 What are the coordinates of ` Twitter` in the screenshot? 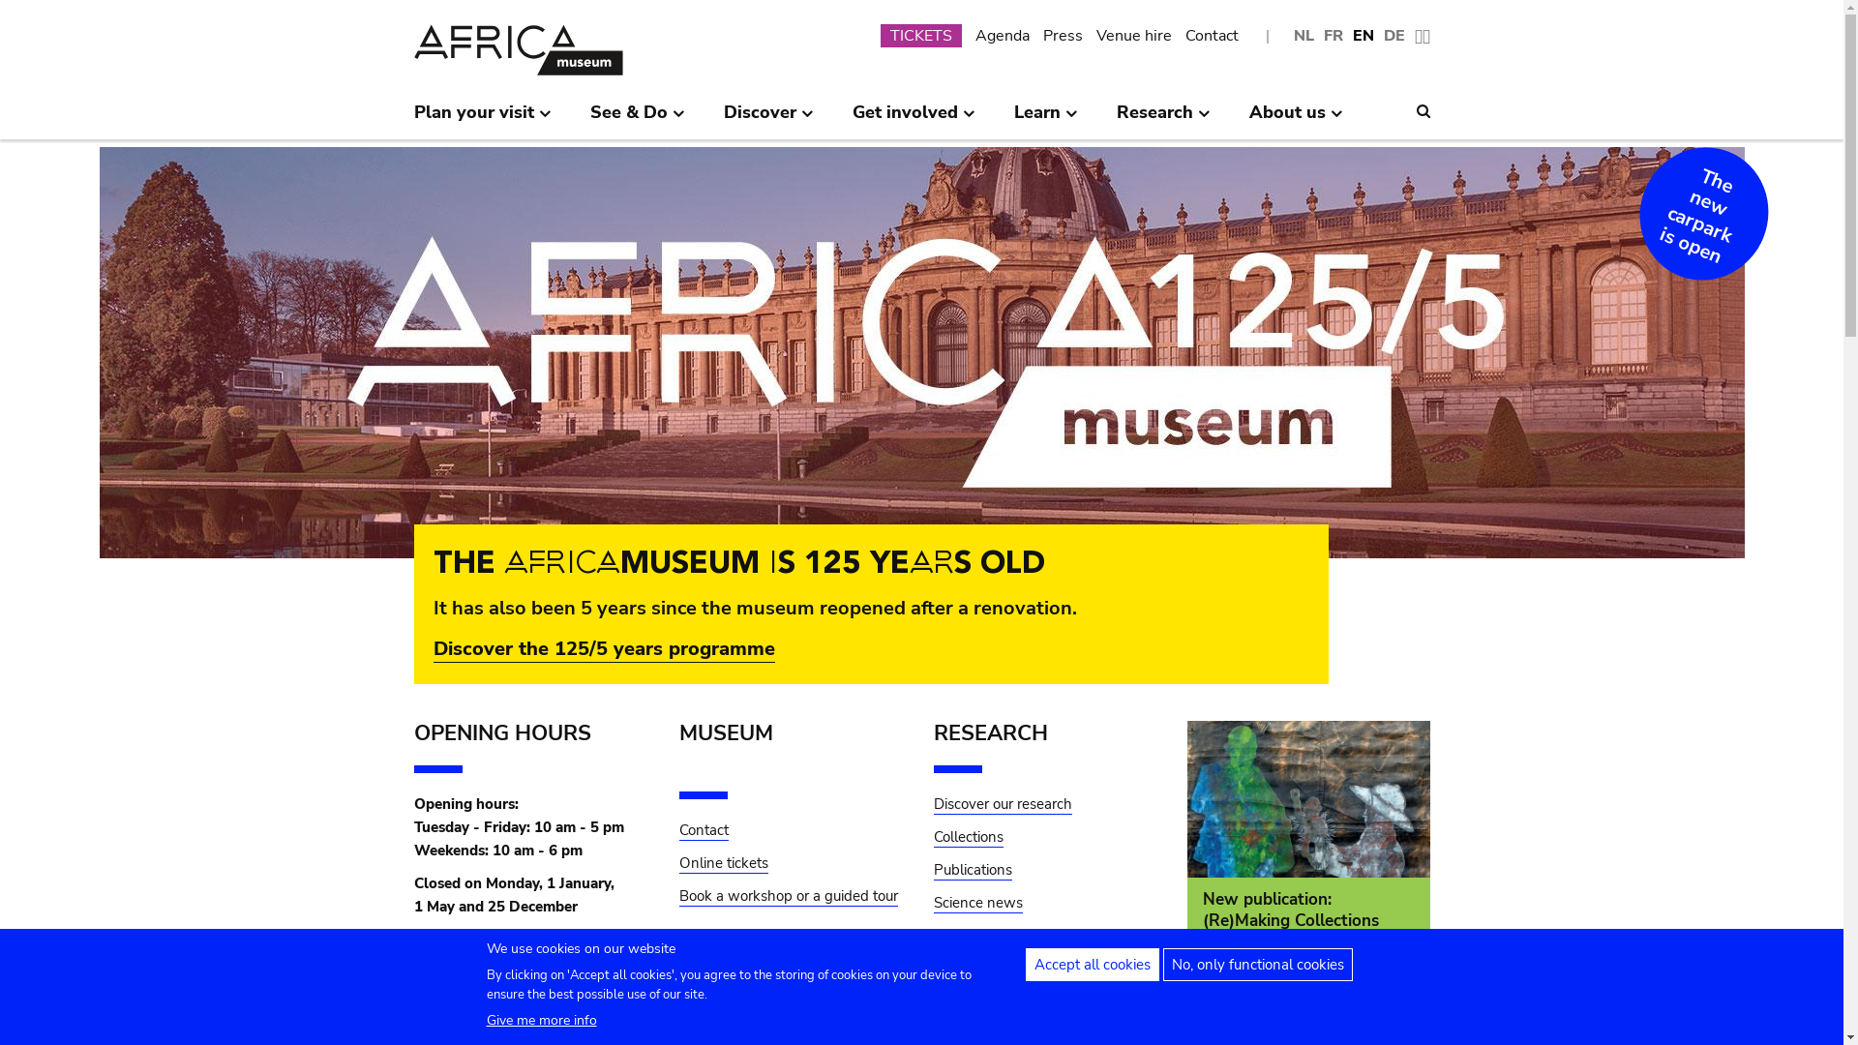 It's located at (439, 956).